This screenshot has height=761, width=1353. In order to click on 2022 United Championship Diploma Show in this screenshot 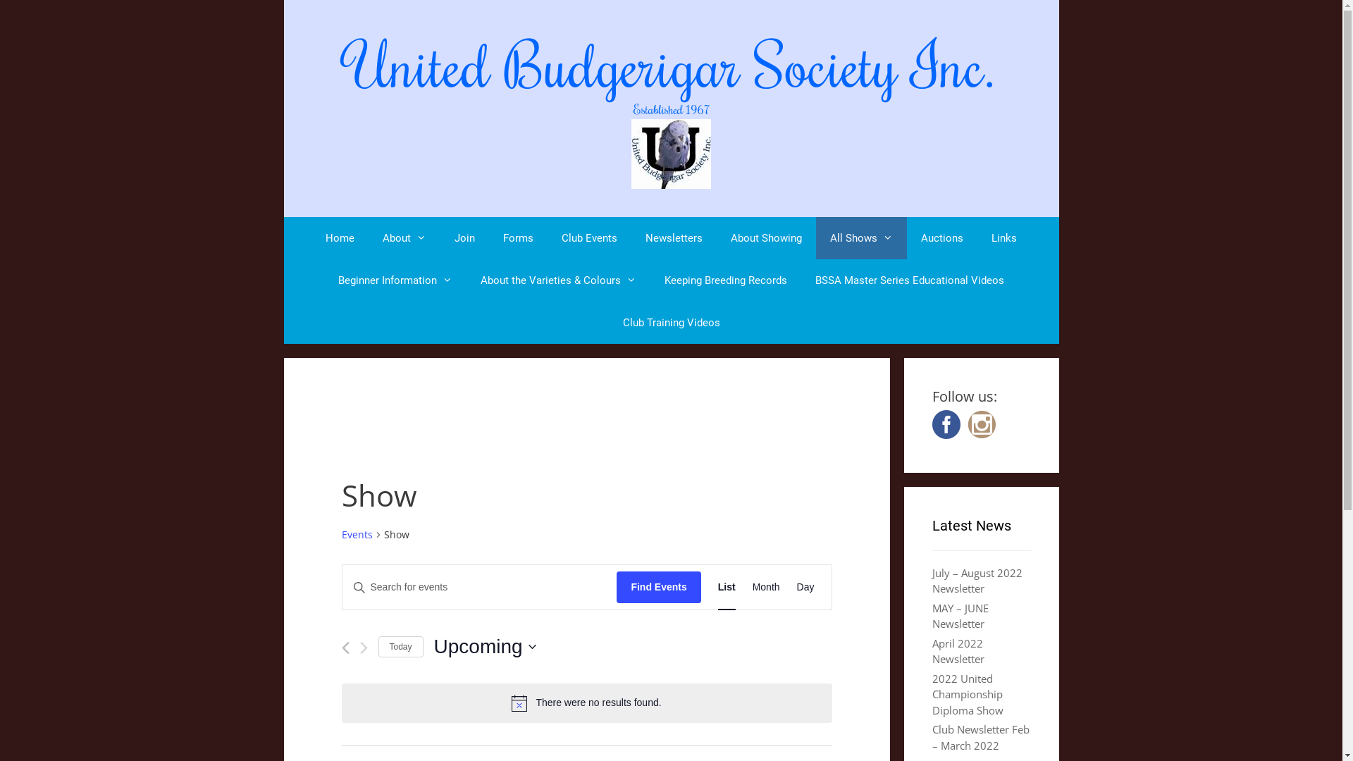, I will do `click(967, 693)`.